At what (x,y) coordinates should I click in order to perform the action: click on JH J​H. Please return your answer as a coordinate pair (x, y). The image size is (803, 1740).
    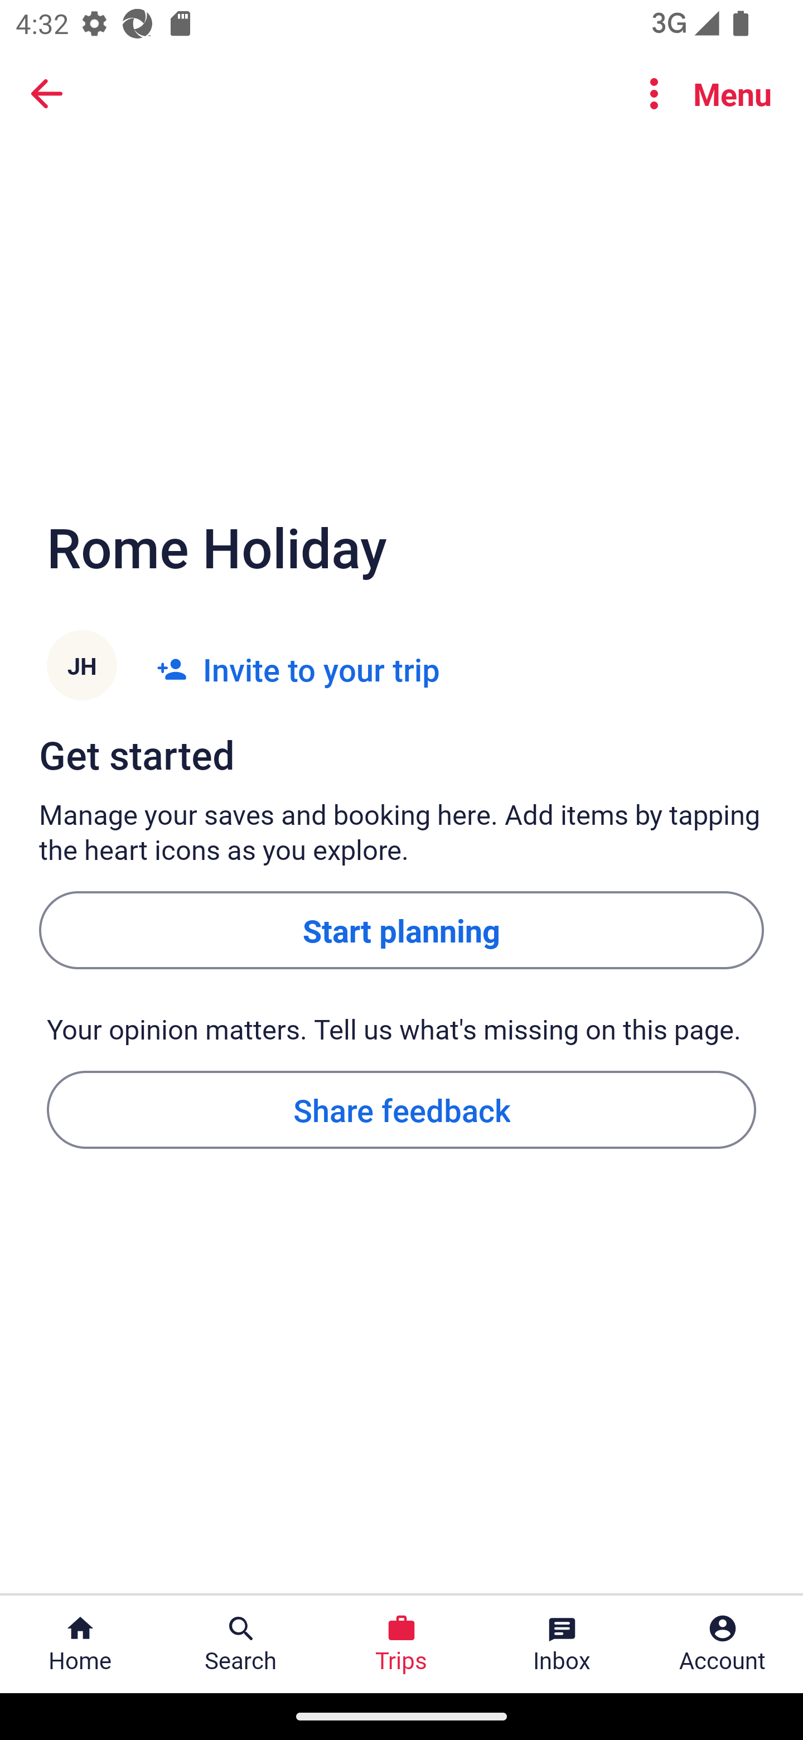
    Looking at the image, I should click on (81, 669).